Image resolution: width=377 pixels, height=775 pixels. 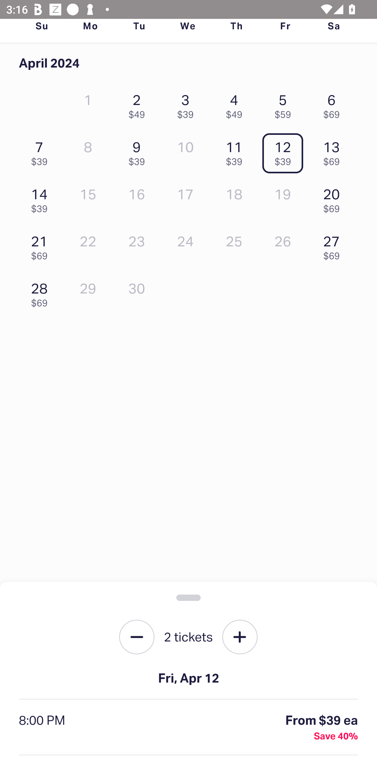 I want to click on 9 $39, so click(x=139, y=151).